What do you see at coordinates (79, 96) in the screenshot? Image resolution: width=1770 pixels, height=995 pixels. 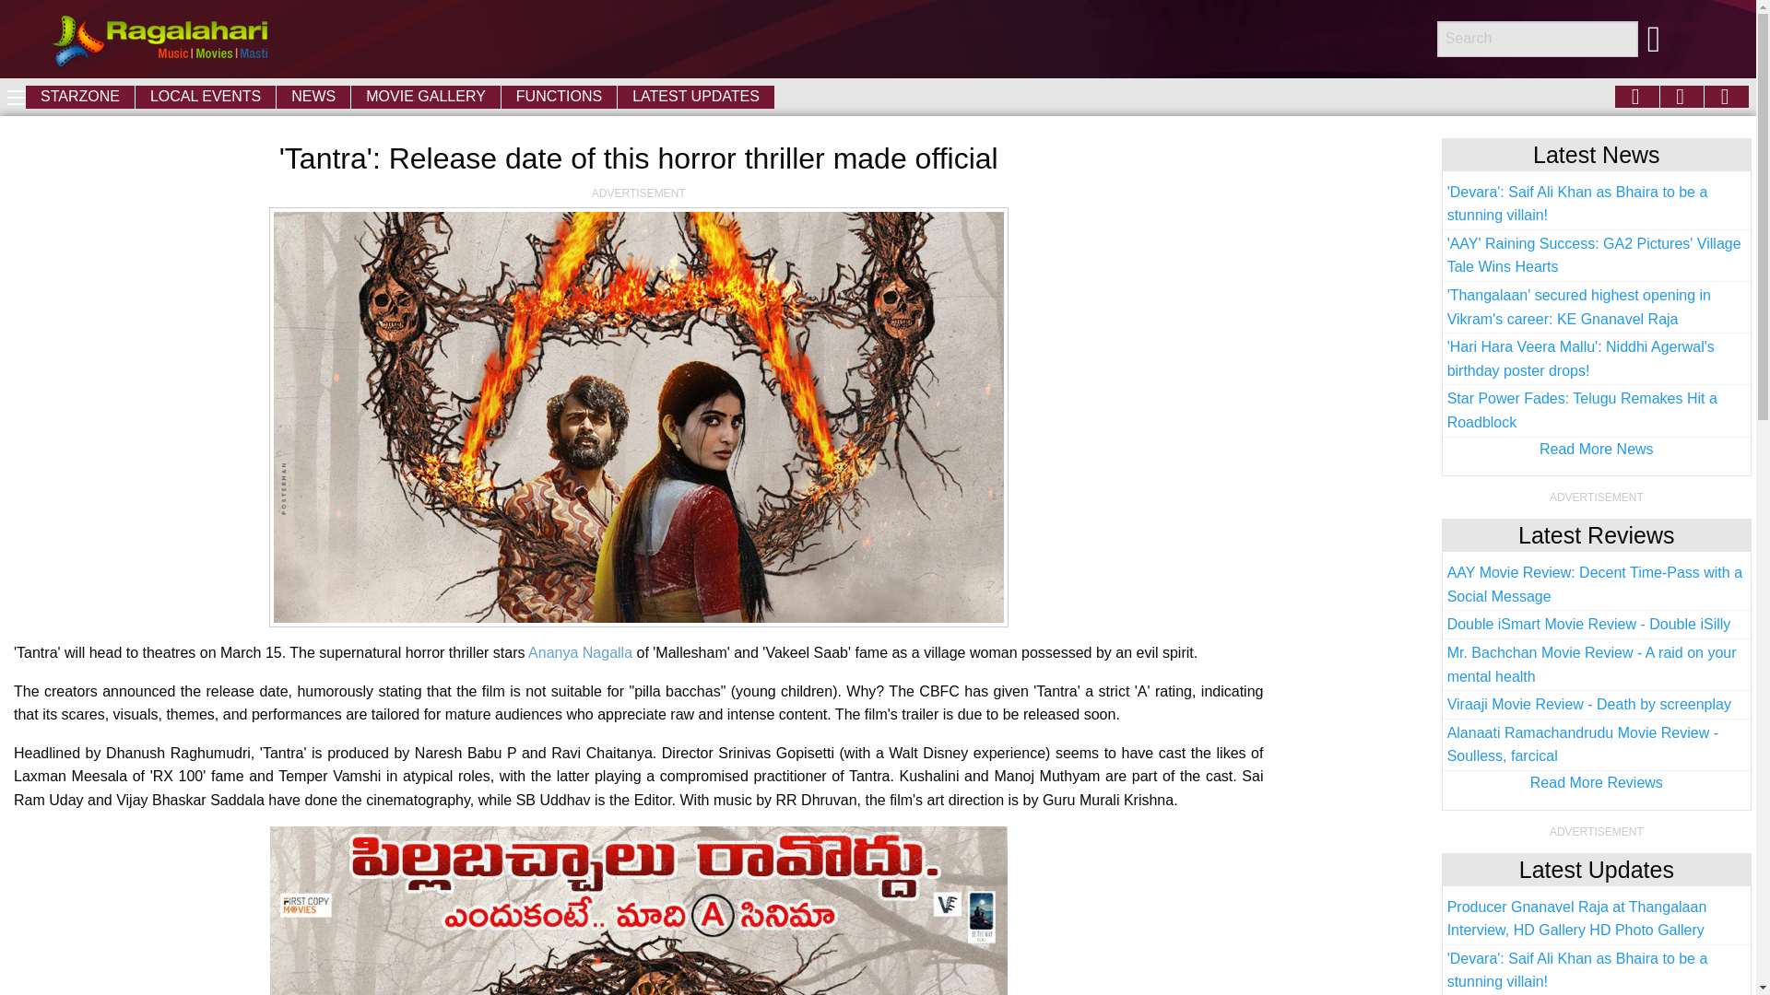 I see `STARZONE` at bounding box center [79, 96].